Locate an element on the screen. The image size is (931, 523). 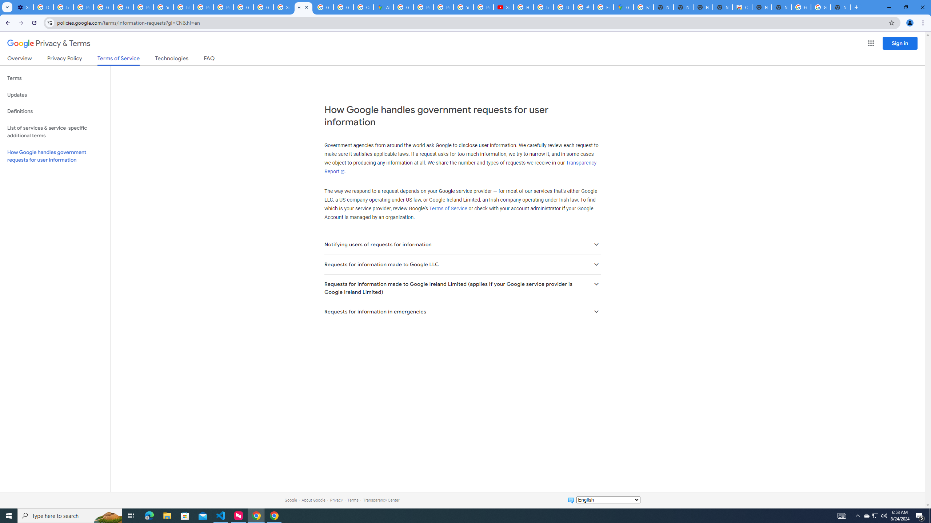
New Tab is located at coordinates (840, 7).